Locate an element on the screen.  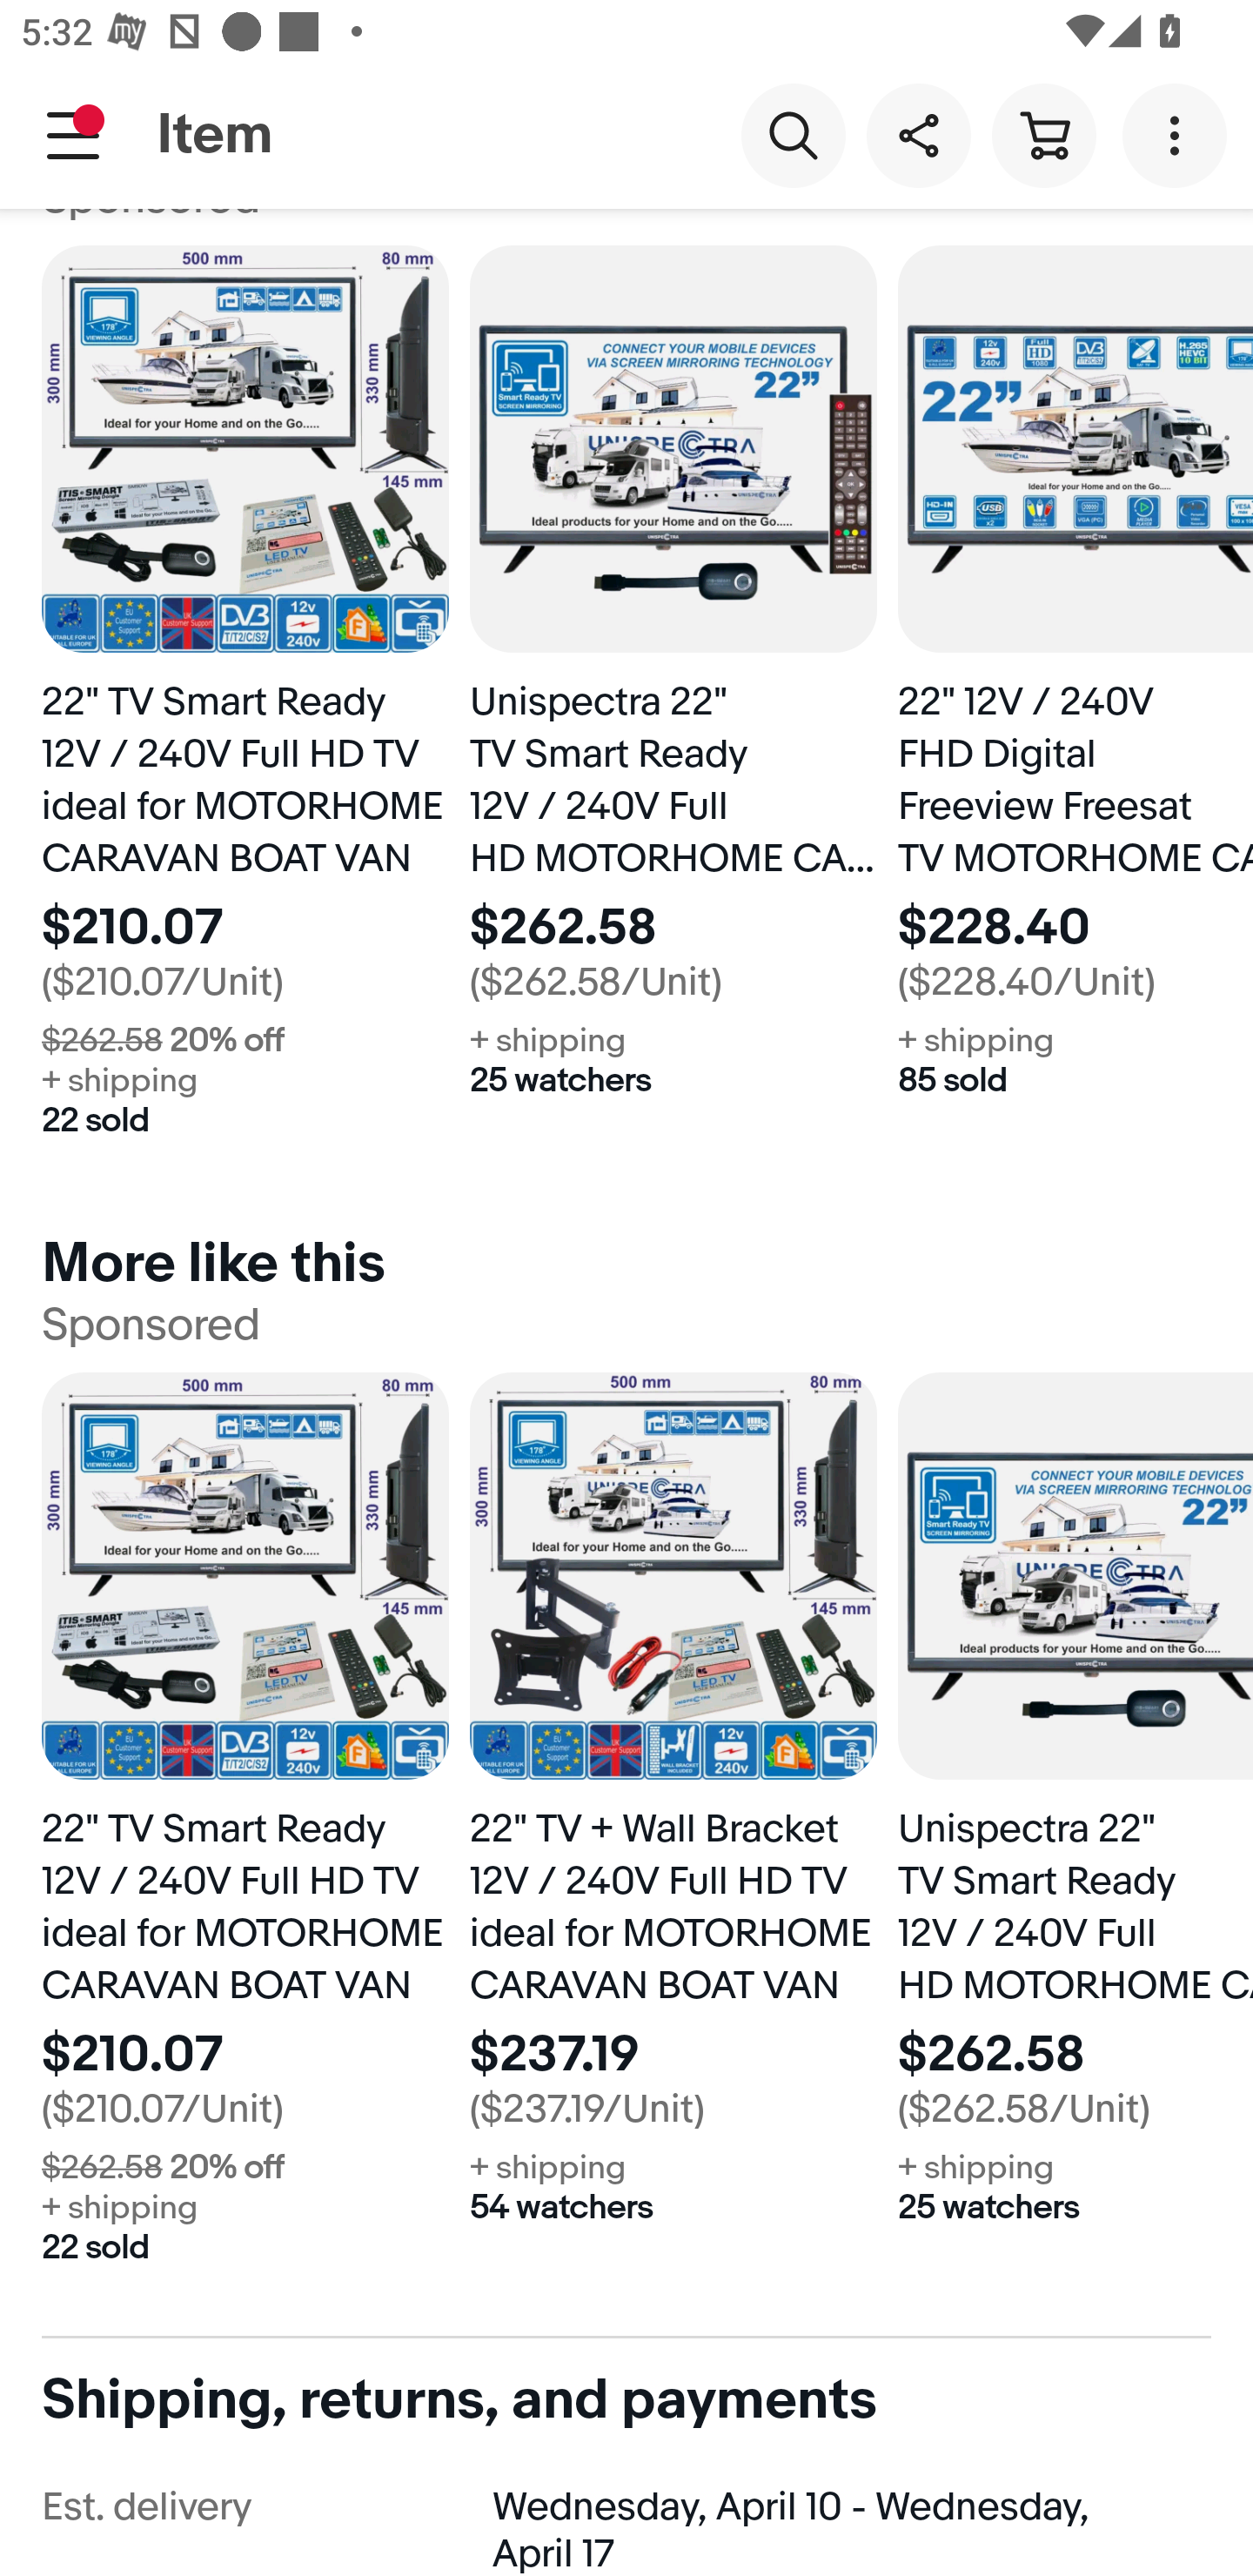
Main navigation, notification is pending, open is located at coordinates (73, 135).